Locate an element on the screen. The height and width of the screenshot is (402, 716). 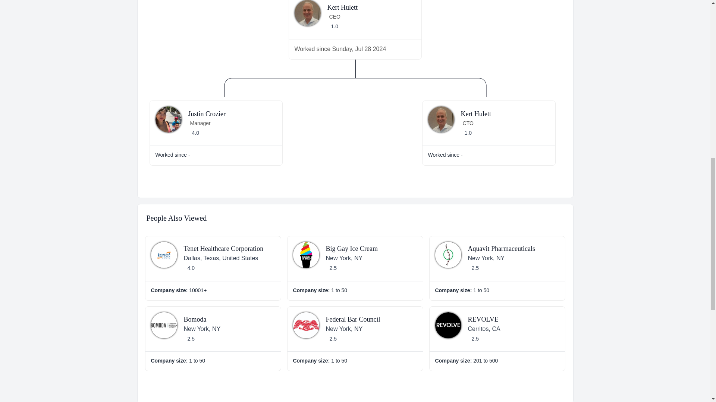
Big Gay Ice Cream is located at coordinates (352, 249).